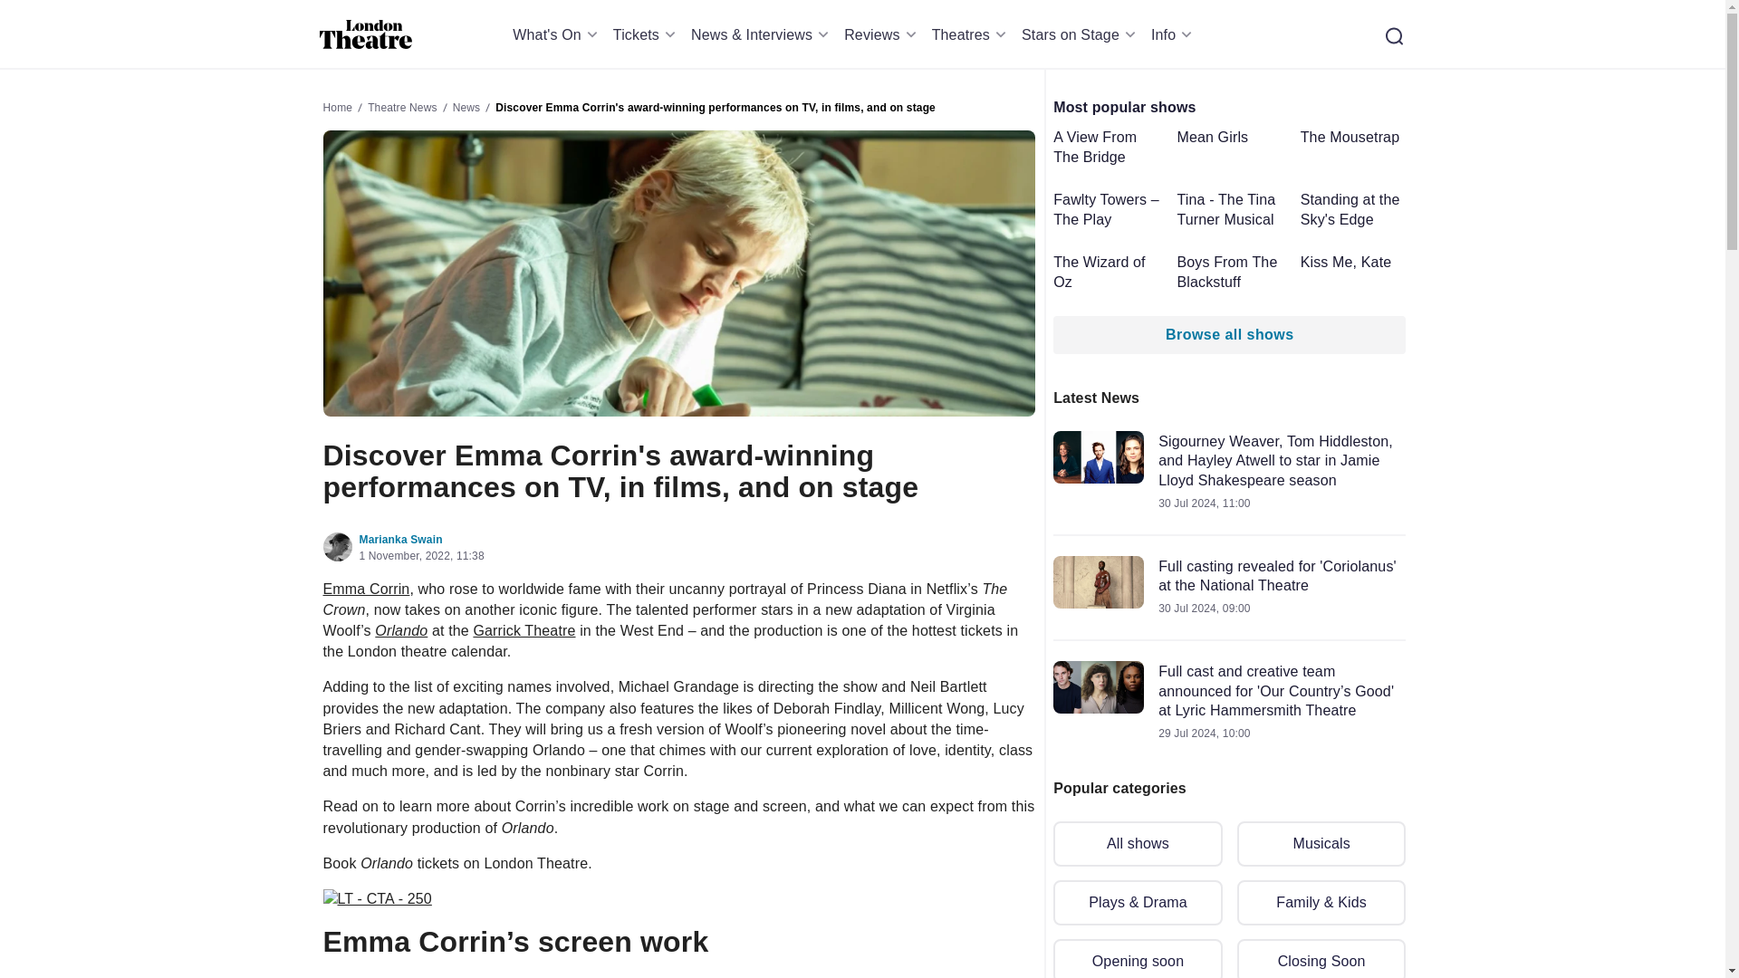  I want to click on Tickets, so click(647, 34).